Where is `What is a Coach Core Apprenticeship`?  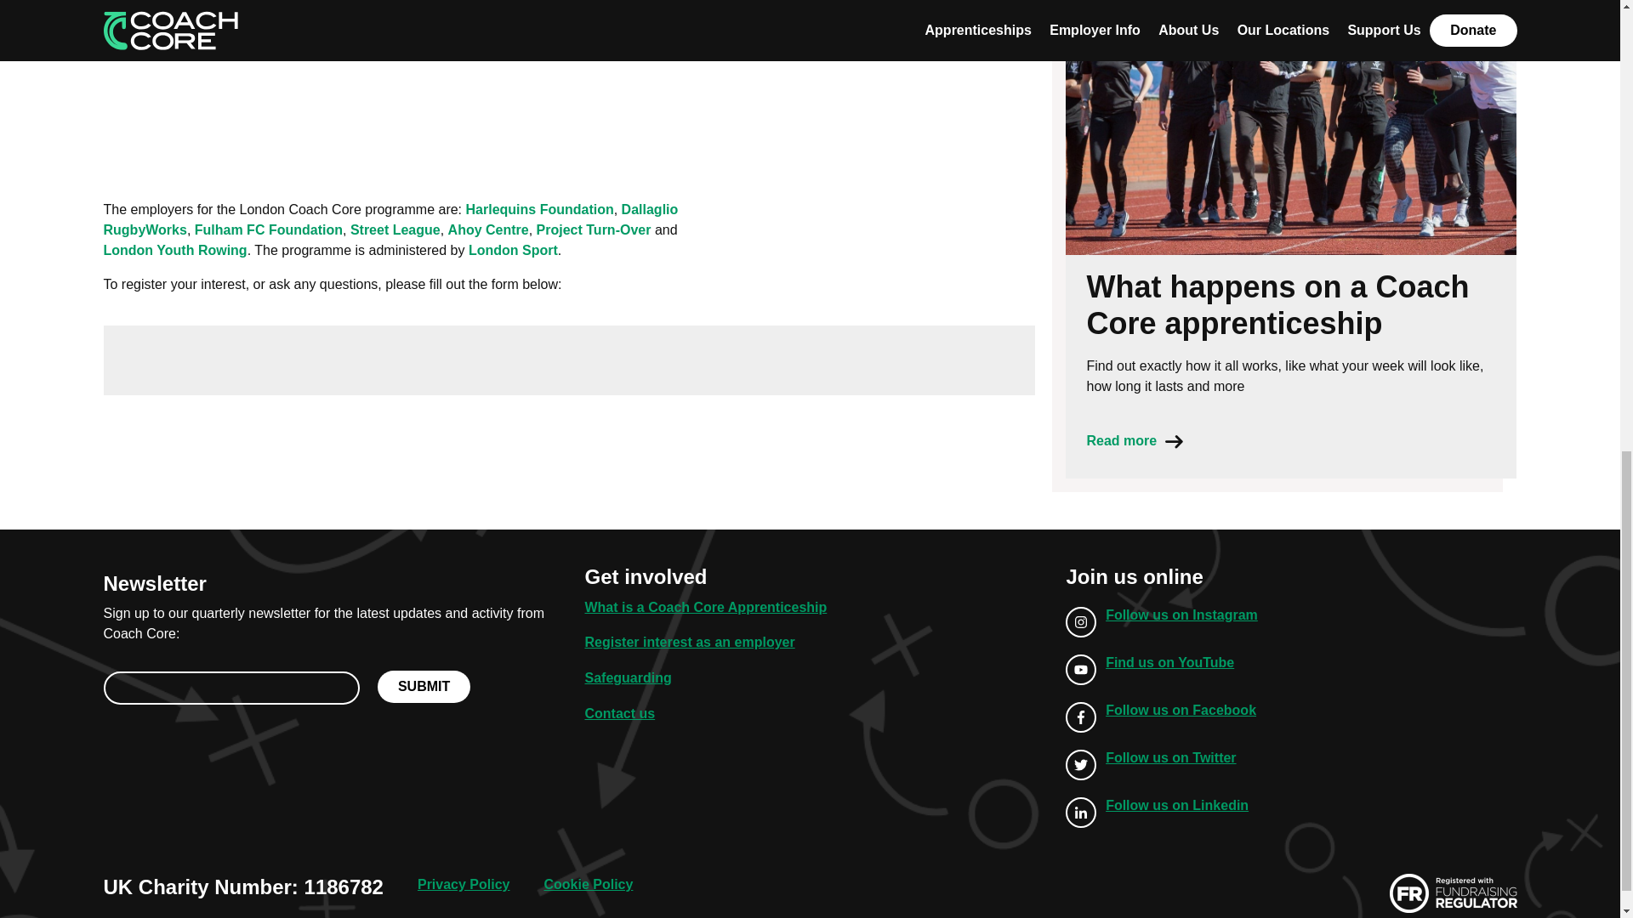 What is a Coach Core Apprenticeship is located at coordinates (705, 607).